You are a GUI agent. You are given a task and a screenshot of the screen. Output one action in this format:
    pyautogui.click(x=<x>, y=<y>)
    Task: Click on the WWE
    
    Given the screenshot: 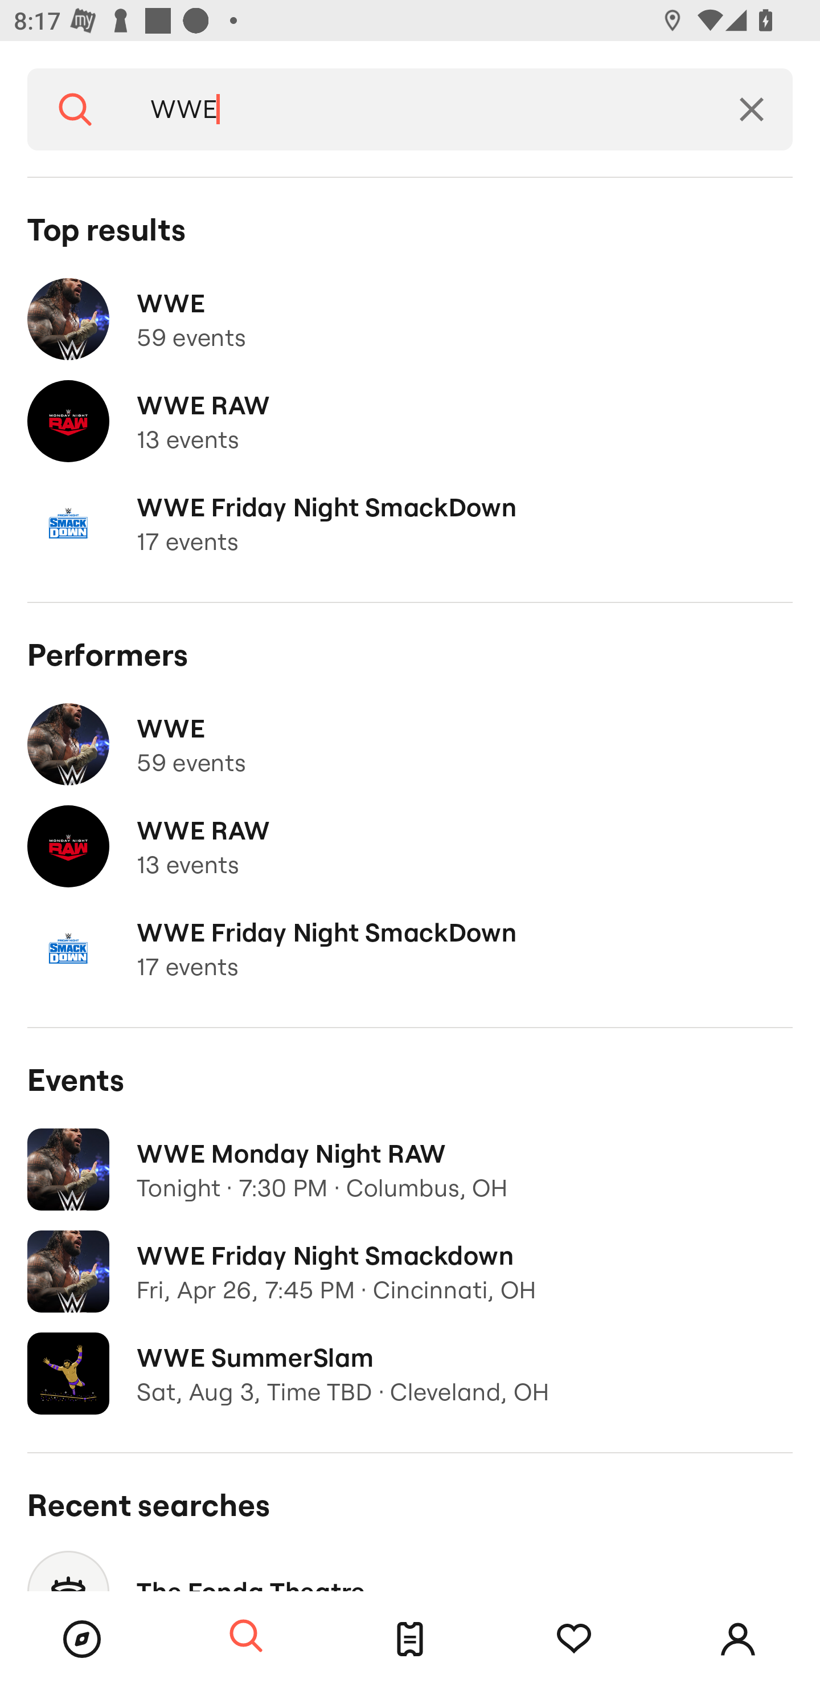 What is the action you would take?
    pyautogui.click(x=417, y=109)
    